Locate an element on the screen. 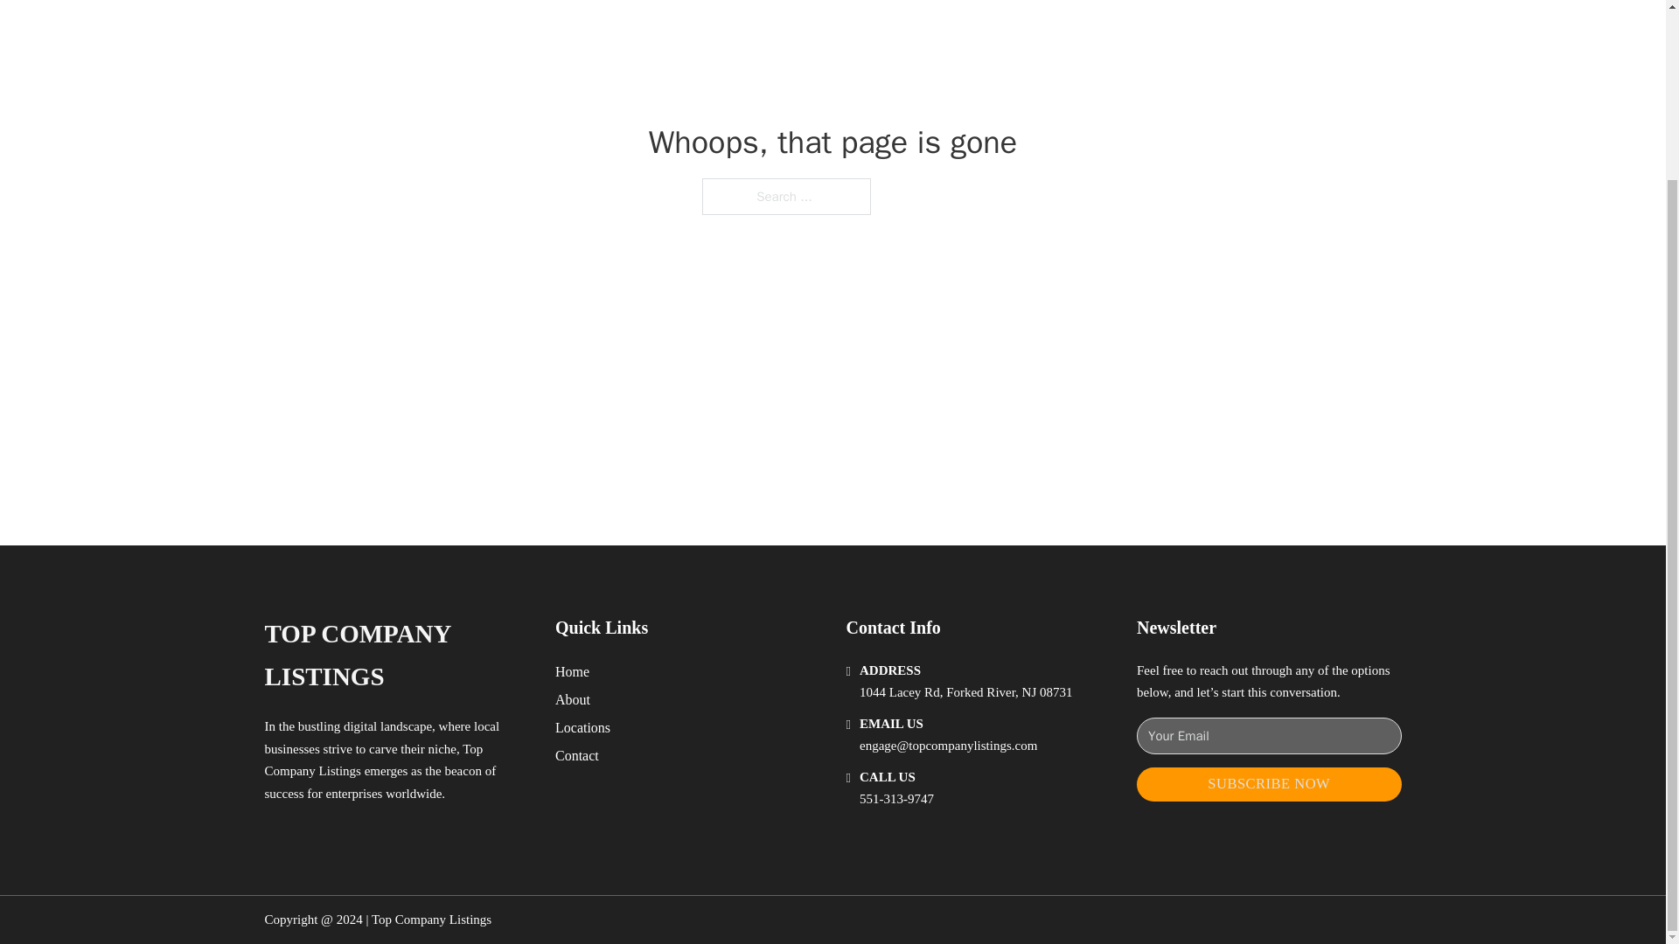  Home is located at coordinates (572, 671).